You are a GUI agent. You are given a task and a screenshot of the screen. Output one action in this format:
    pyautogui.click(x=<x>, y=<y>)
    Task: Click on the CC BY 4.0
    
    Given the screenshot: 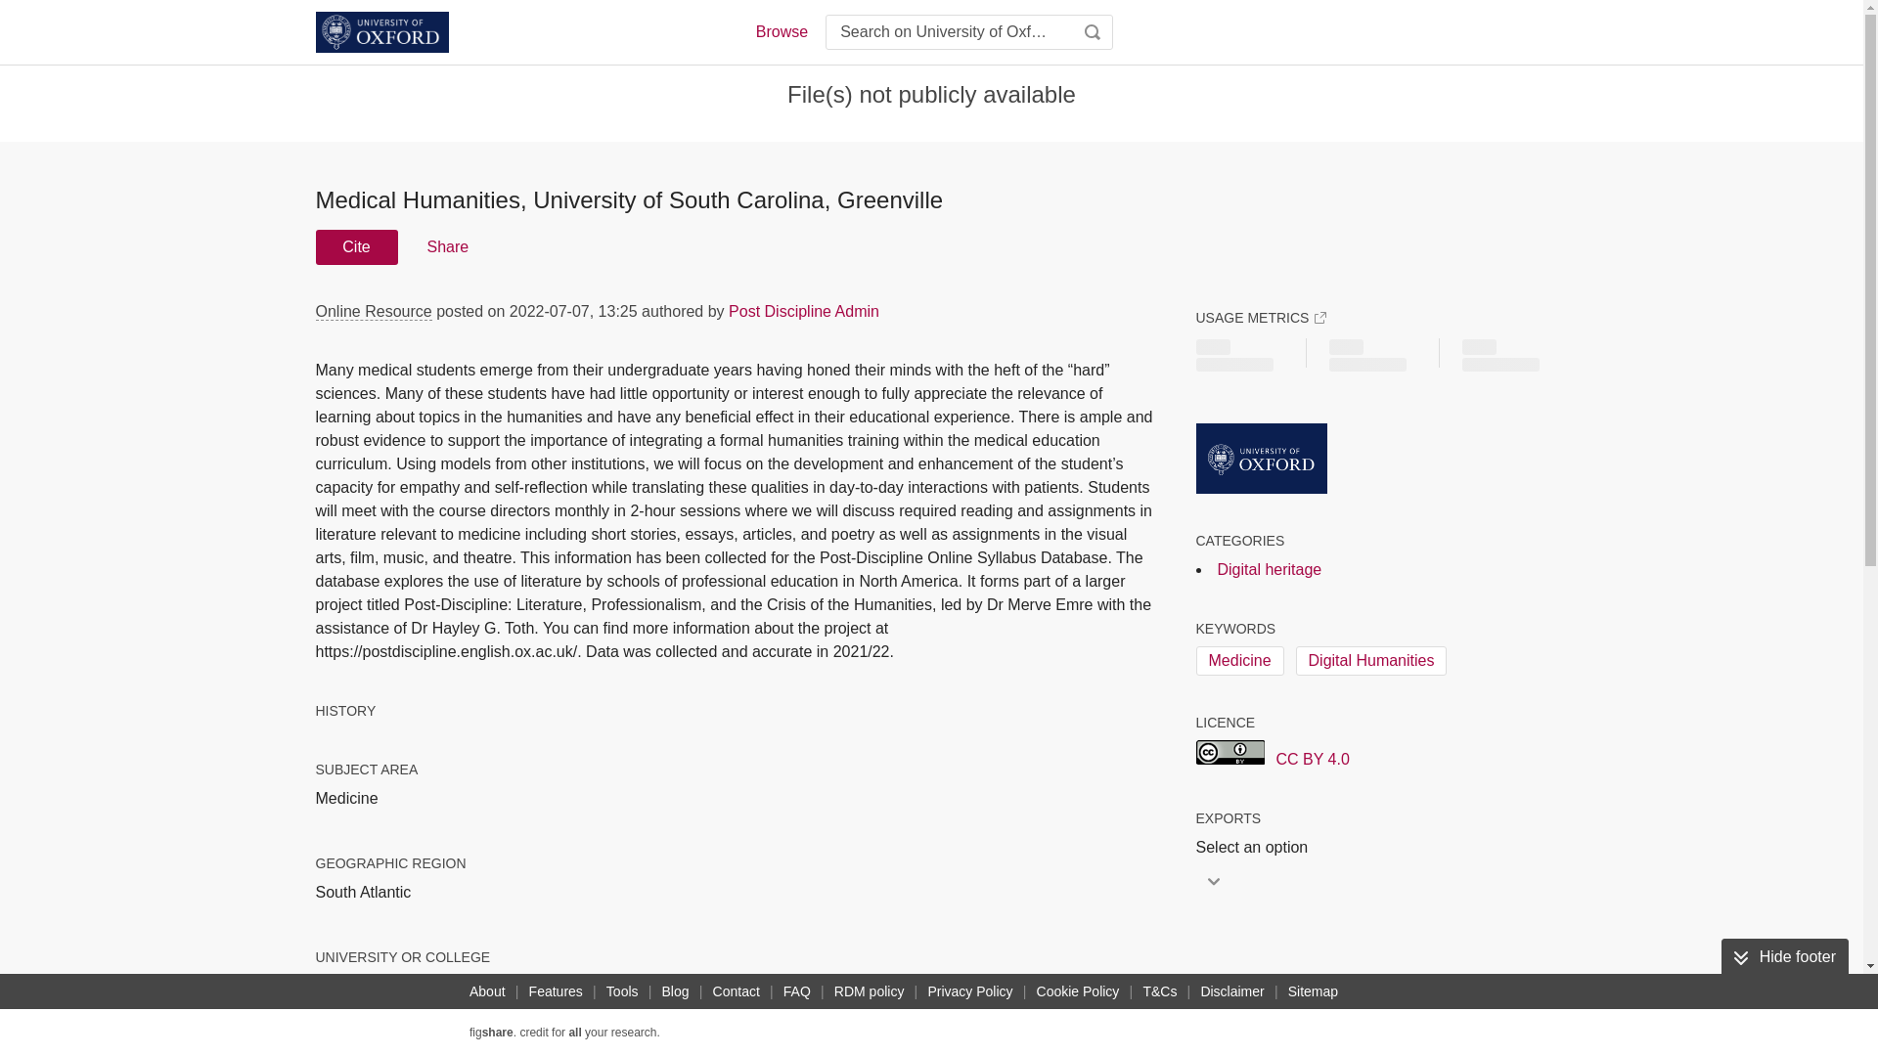 What is the action you would take?
    pyautogui.click(x=1272, y=756)
    